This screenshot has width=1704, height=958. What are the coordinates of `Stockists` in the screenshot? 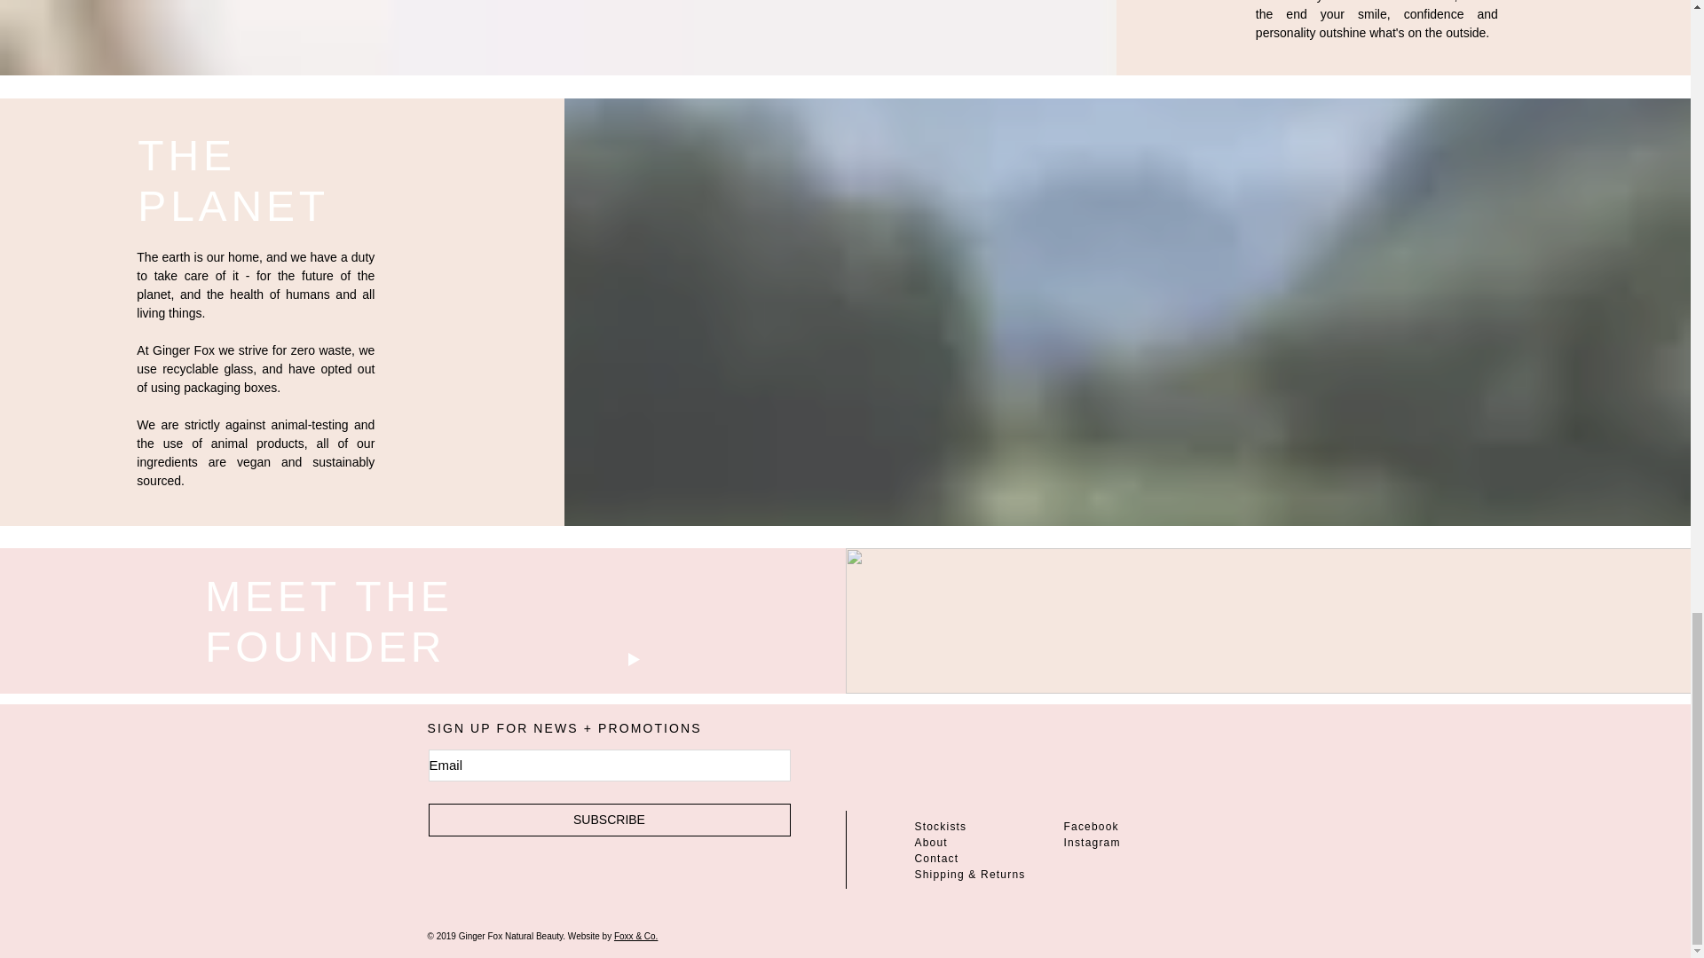 It's located at (939, 826).